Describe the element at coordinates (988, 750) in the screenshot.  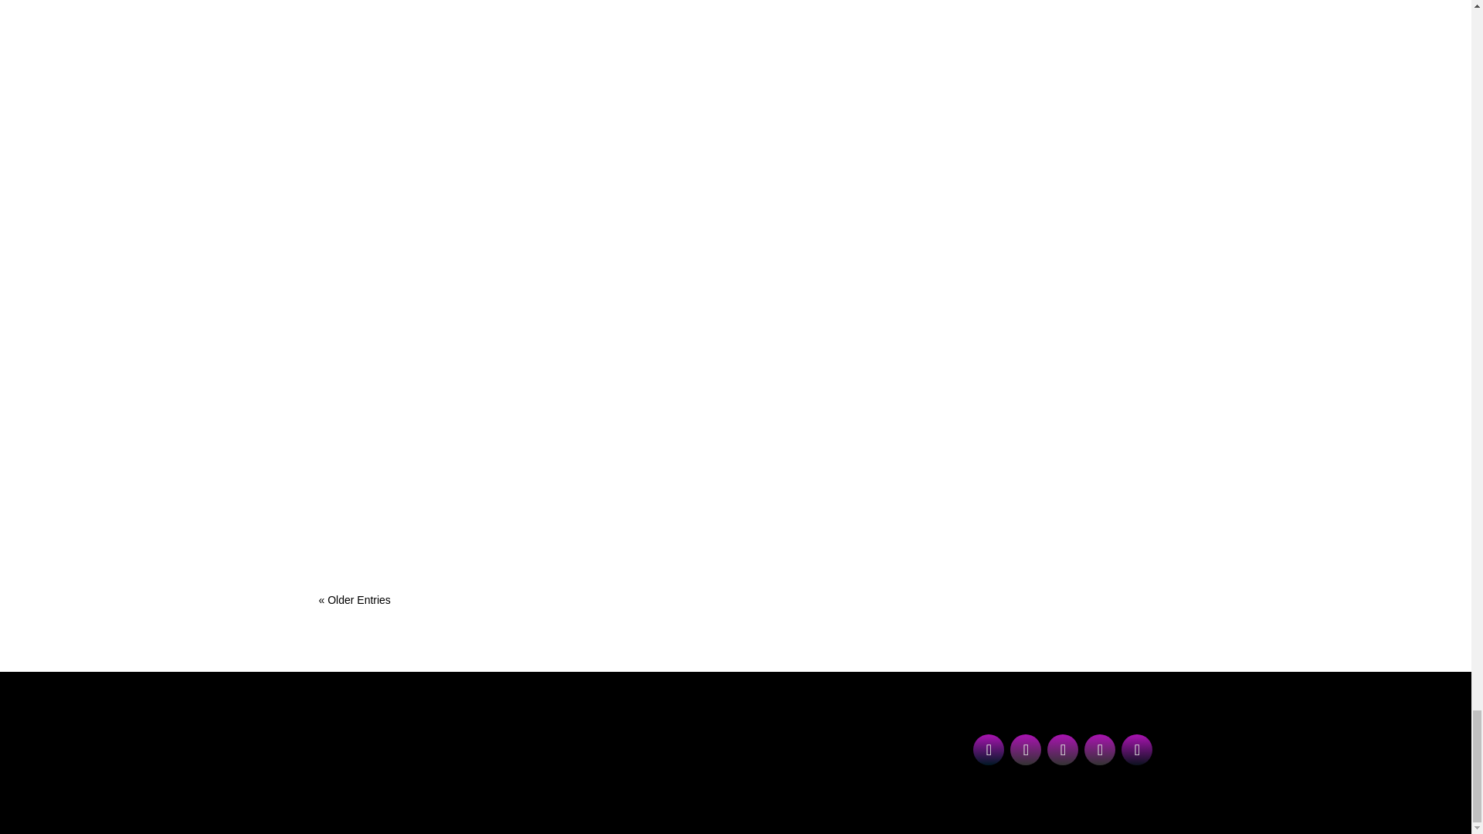
I see `Follow on LinkedIn` at that location.